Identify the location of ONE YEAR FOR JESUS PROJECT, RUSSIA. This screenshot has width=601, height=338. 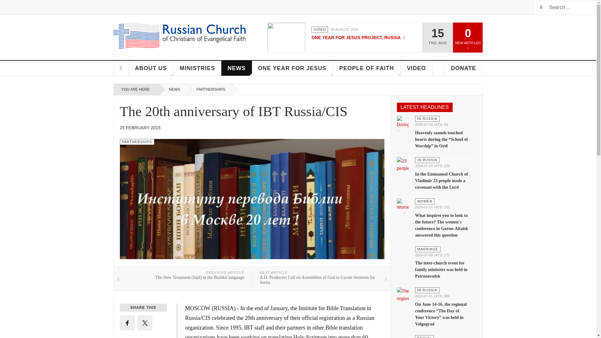
(358, 38).